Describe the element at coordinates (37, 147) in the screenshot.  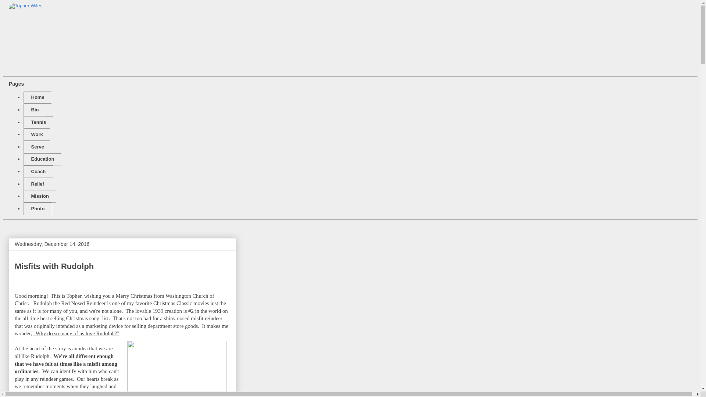
I see `Serve` at that location.